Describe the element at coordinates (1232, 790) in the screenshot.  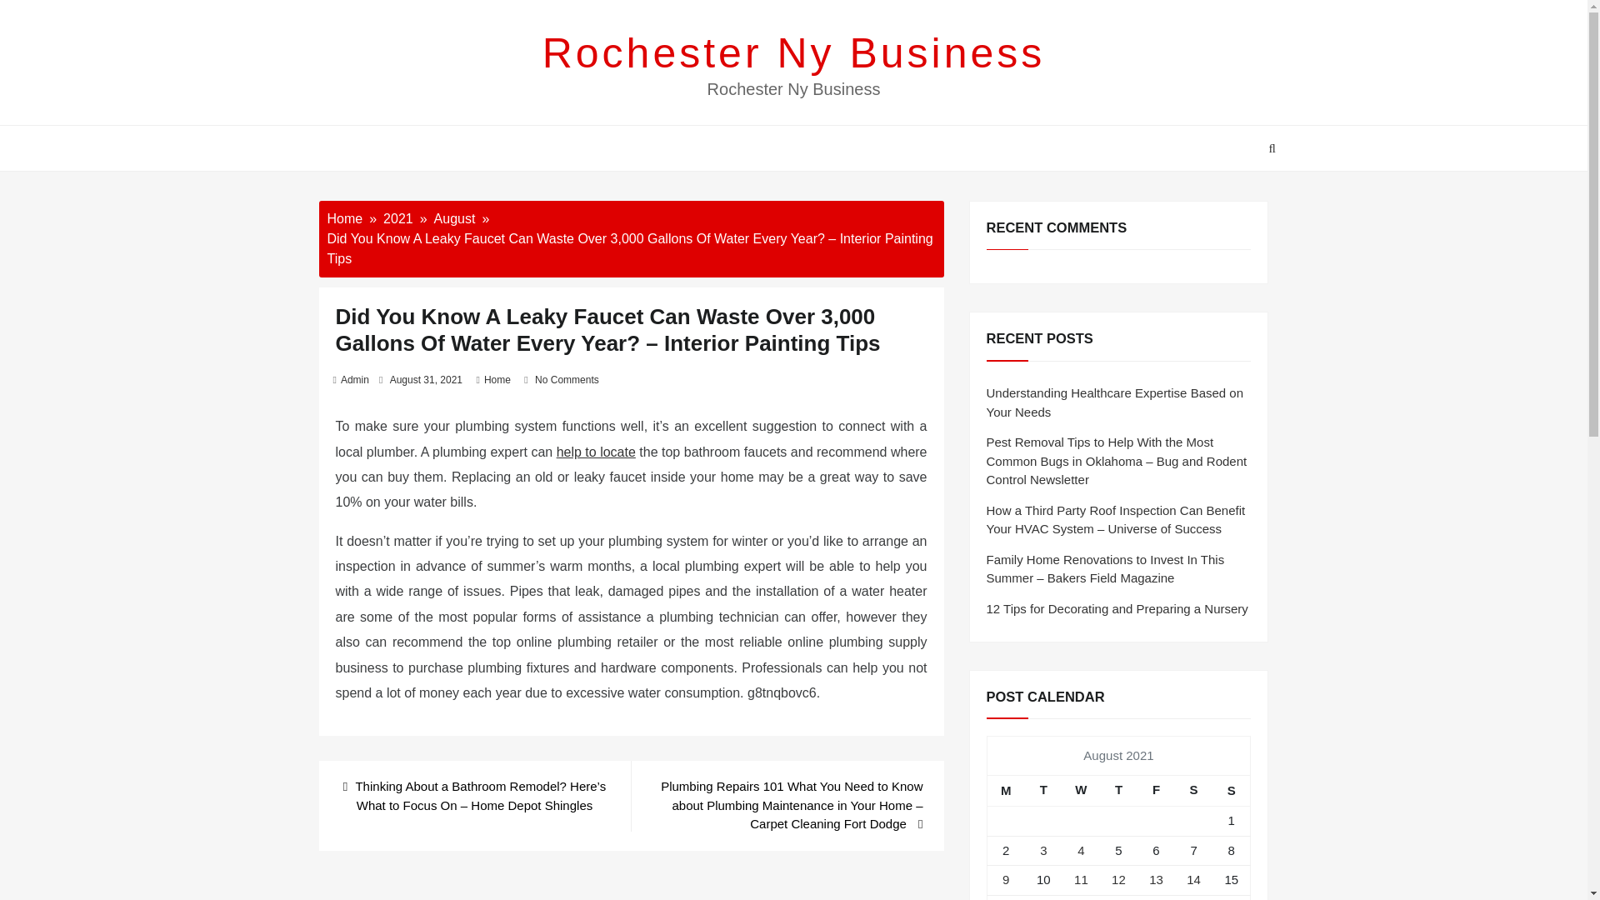
I see `Sunday` at that location.